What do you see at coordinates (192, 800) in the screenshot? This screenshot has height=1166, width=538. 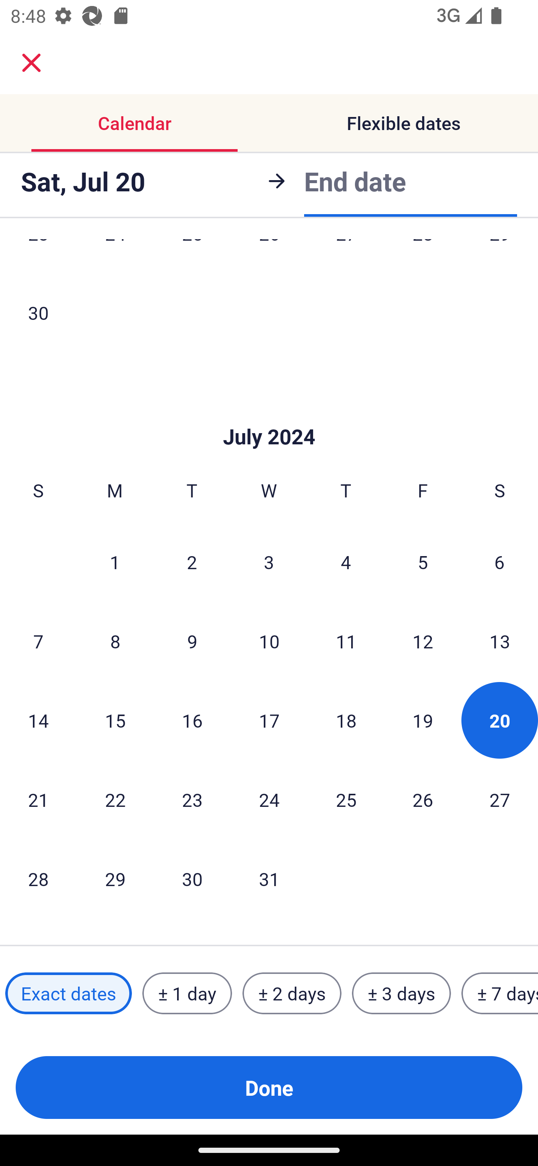 I see `23 Tuesday, July 23, 2024` at bounding box center [192, 800].